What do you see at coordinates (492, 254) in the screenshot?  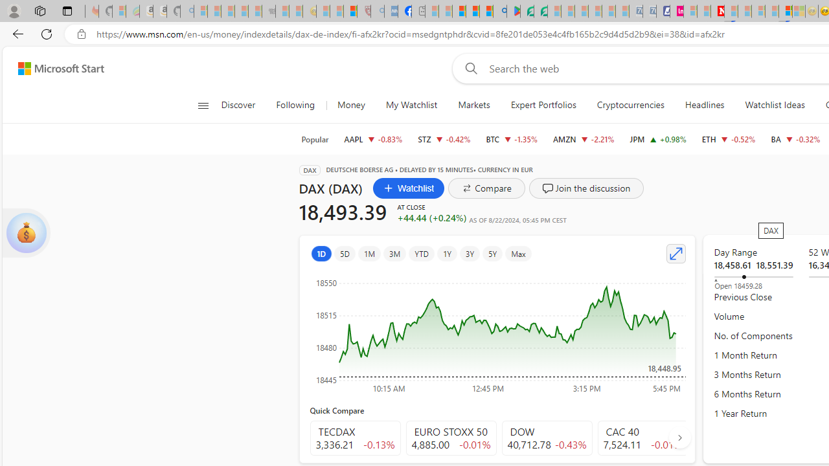 I see `5Y` at bounding box center [492, 254].